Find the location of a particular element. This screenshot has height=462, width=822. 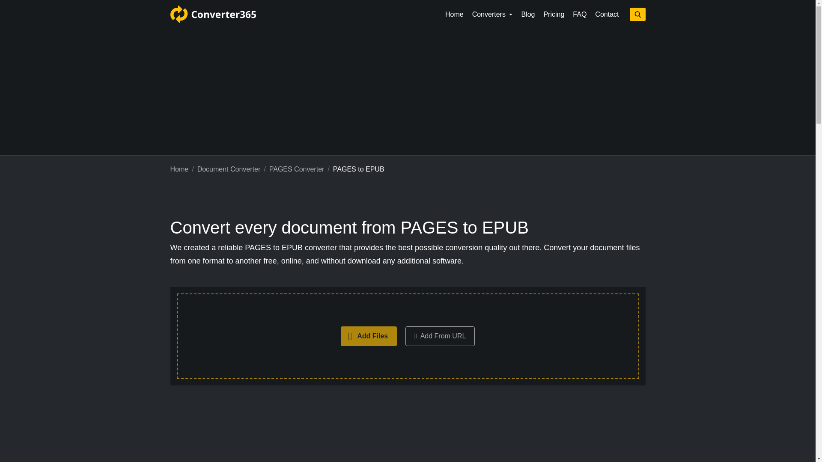

Converters is located at coordinates (492, 15).